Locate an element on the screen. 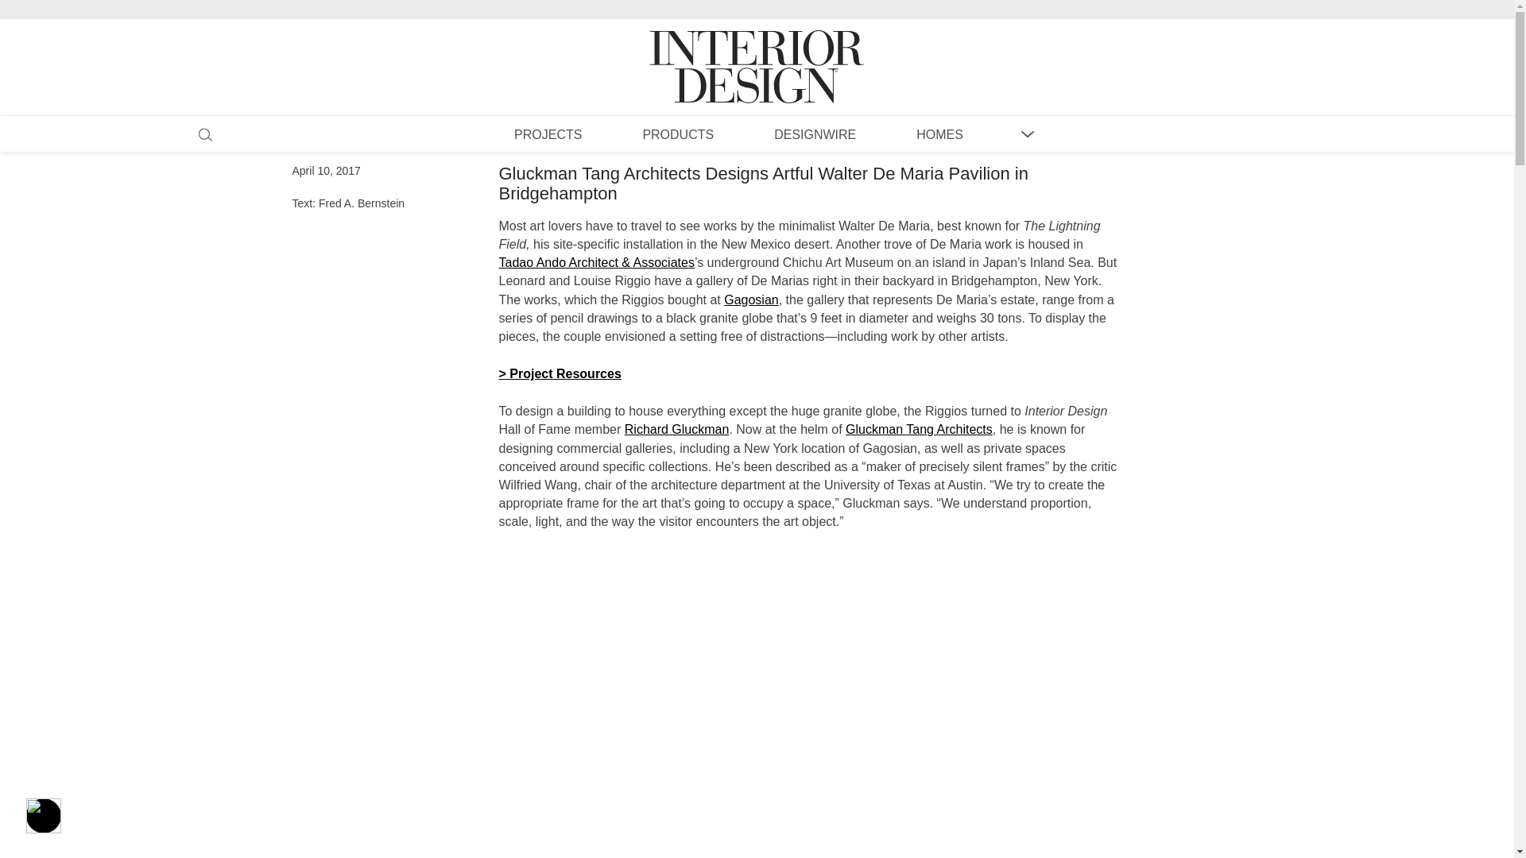 The image size is (1526, 858). Richard Gluckman is located at coordinates (676, 429).